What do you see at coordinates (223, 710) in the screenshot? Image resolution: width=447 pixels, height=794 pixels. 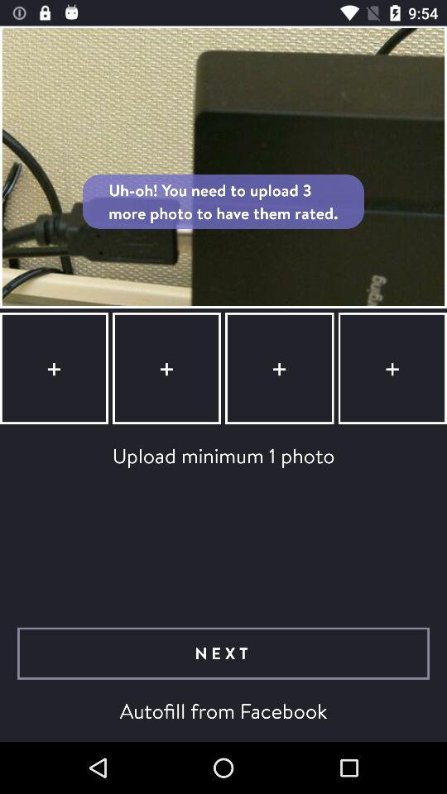 I see `turn off autofill from facebook item` at bounding box center [223, 710].